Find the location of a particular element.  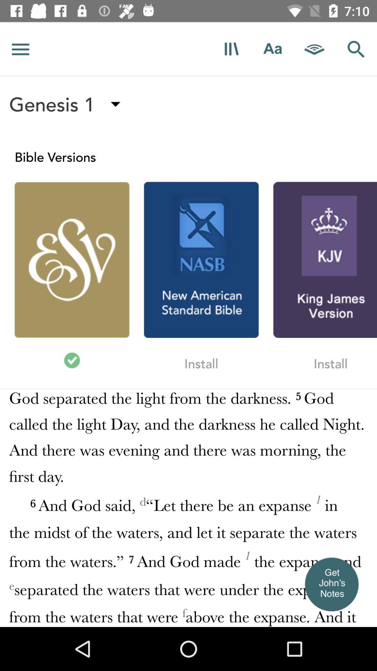

wifi is located at coordinates (315, 49).